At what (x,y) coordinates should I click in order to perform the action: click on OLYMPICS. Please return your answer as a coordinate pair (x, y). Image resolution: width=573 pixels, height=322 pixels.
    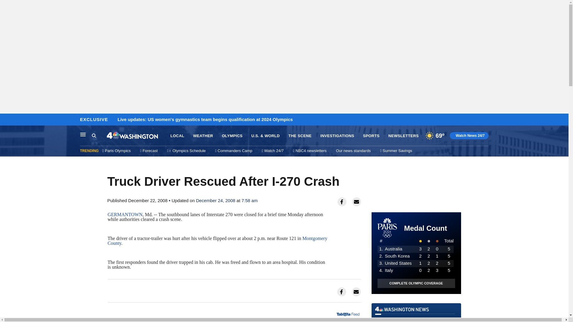
    Looking at the image, I should click on (232, 136).